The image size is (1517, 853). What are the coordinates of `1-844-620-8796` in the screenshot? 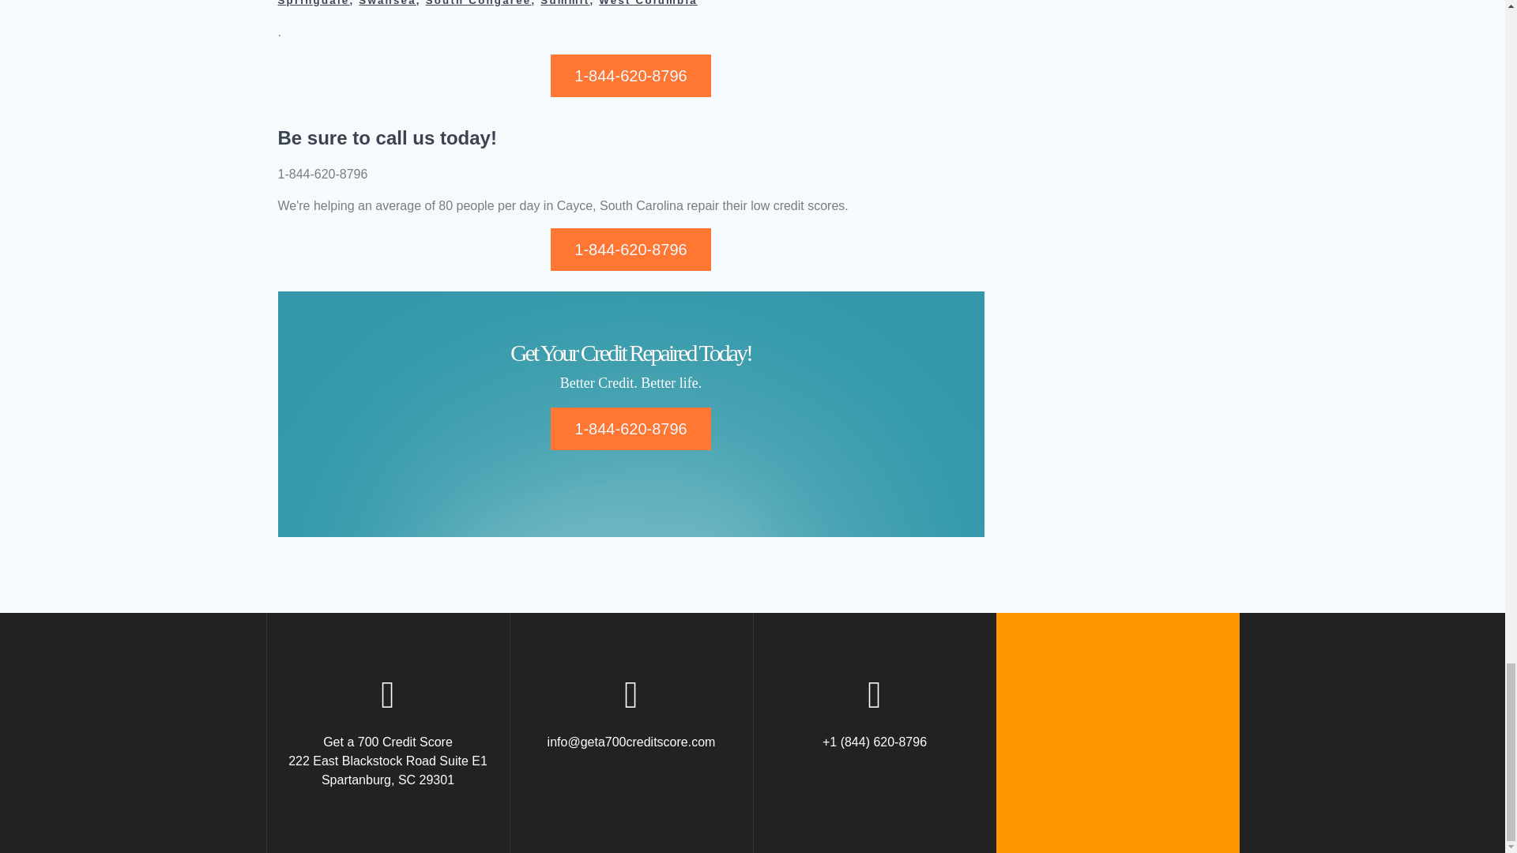 It's located at (630, 250).